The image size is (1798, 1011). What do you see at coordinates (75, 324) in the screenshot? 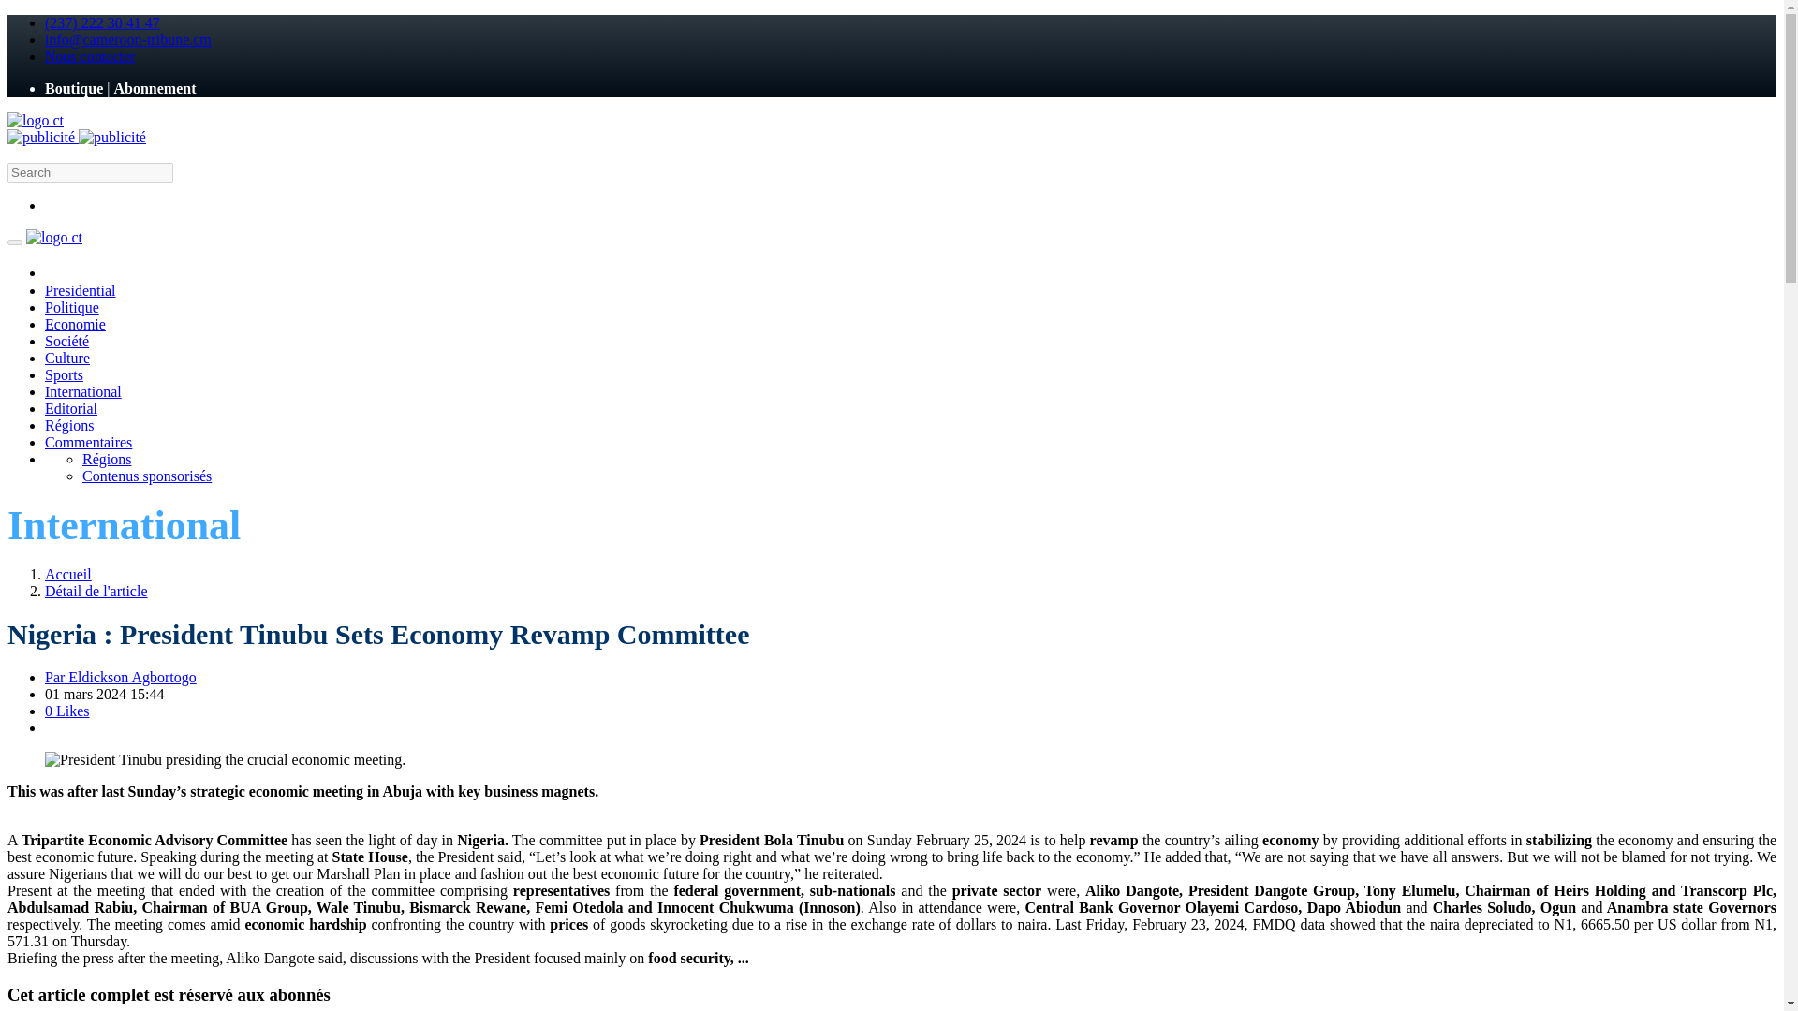
I see `Economie` at bounding box center [75, 324].